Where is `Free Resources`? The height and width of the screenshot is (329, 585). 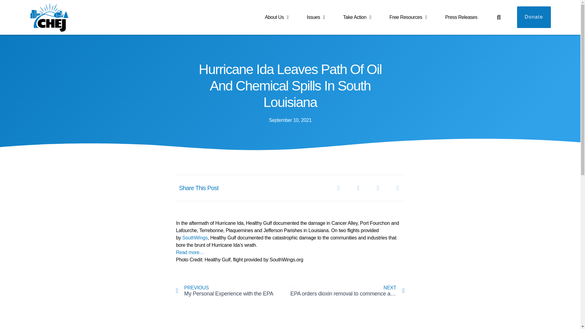
Free Resources is located at coordinates (408, 17).